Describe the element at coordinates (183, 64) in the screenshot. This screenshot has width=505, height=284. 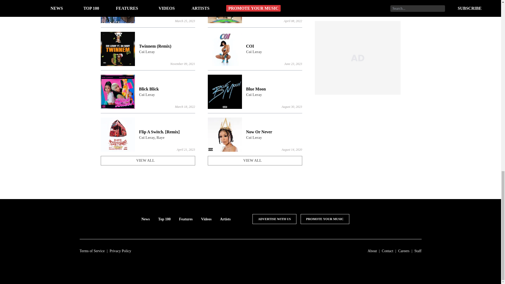
I see `April 21, 2023` at that location.